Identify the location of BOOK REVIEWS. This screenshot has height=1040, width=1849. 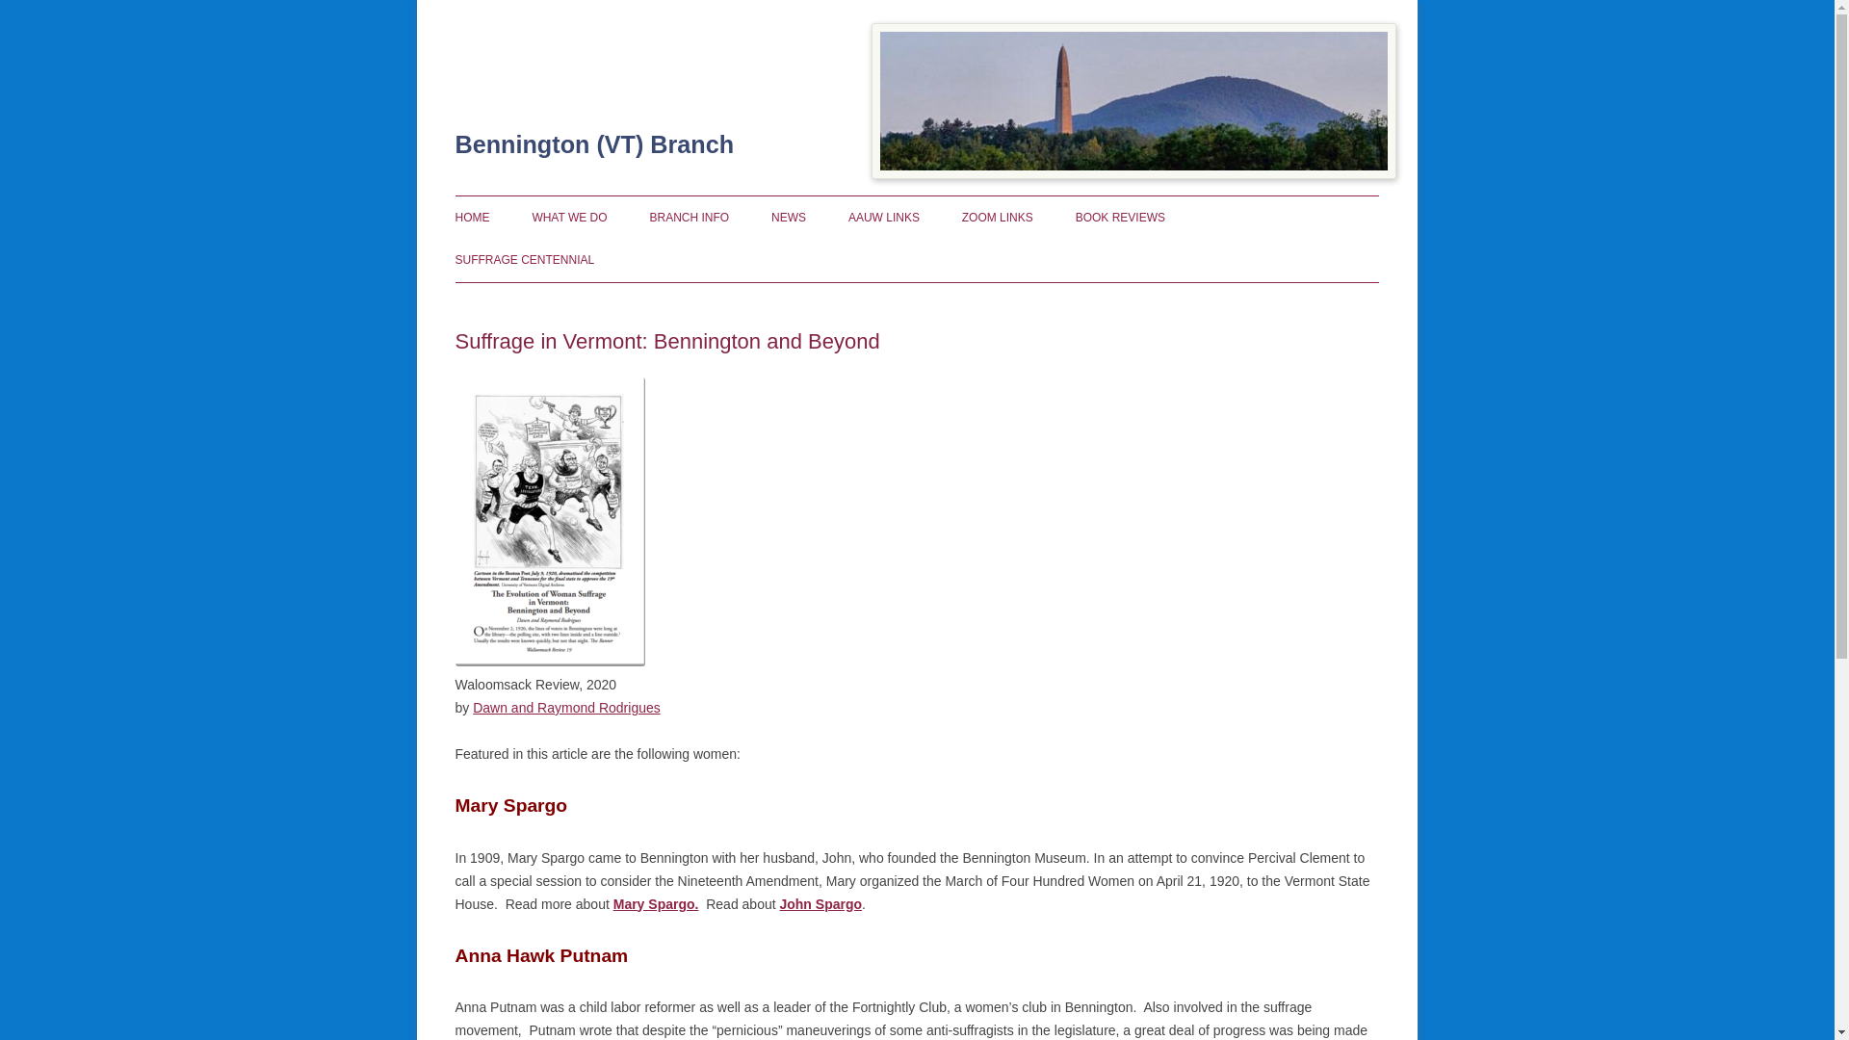
(1120, 218).